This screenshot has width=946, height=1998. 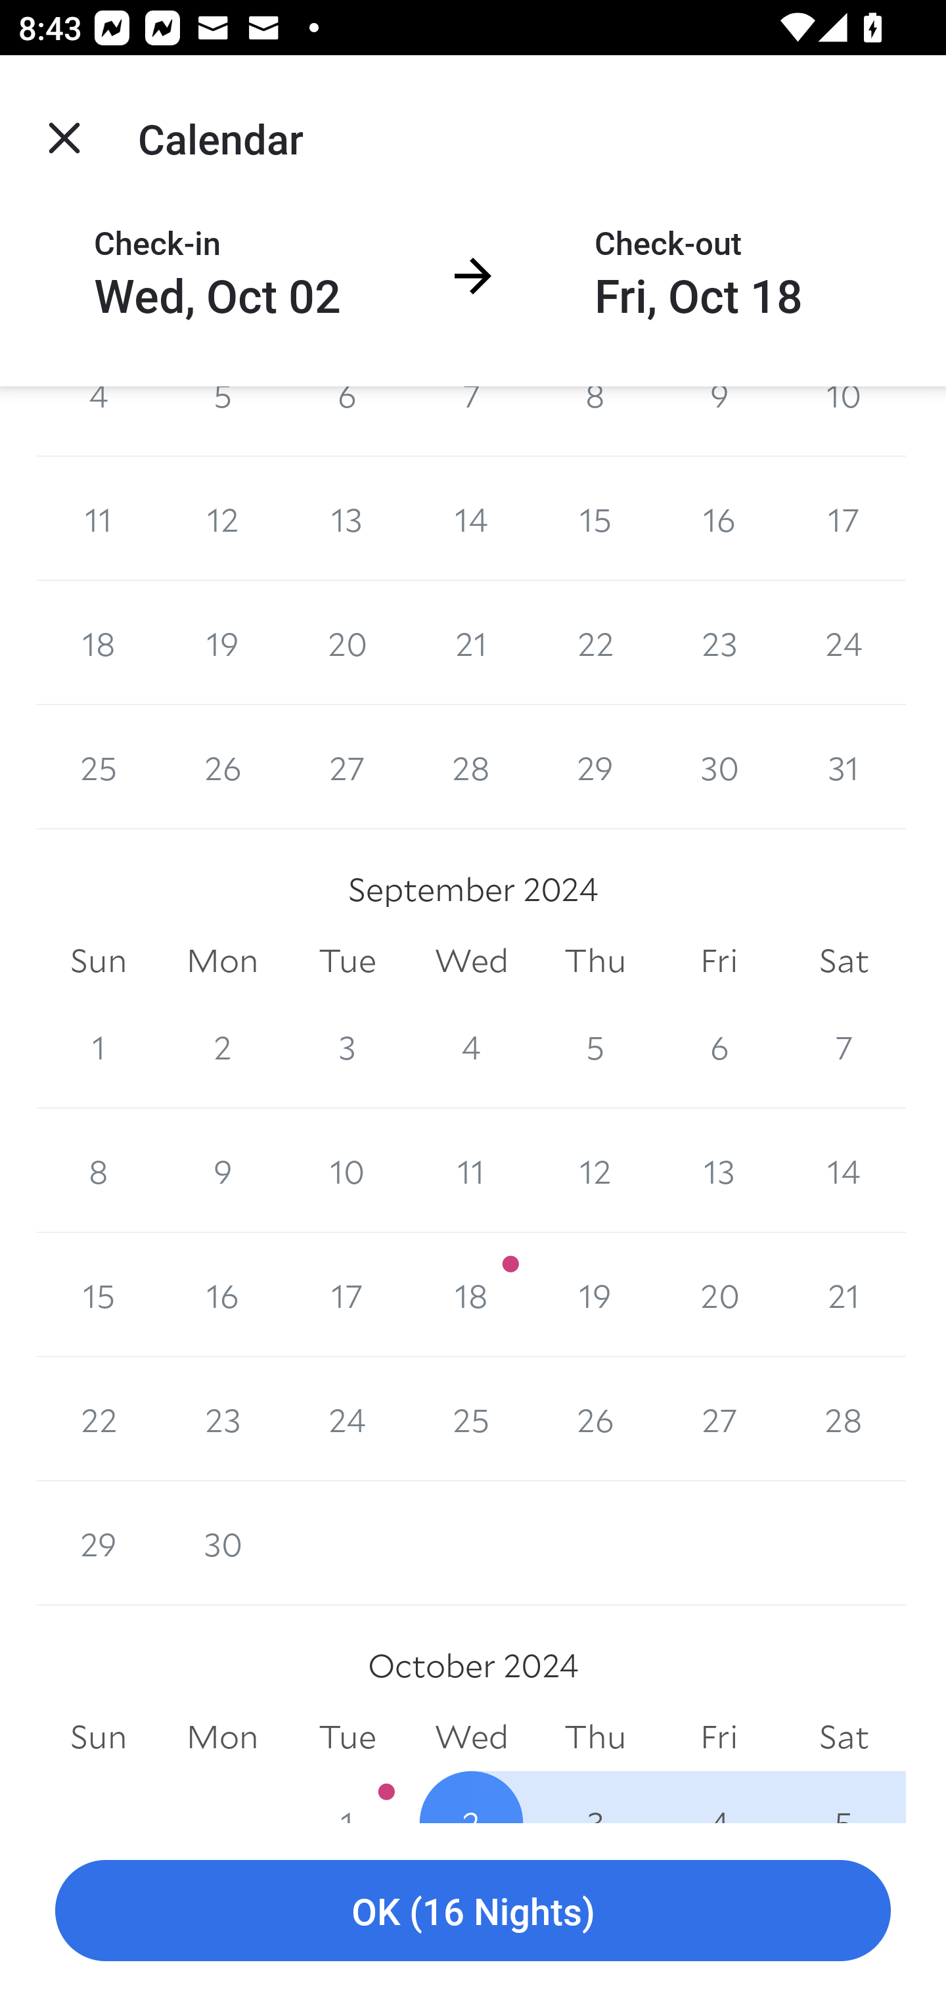 What do you see at coordinates (222, 1171) in the screenshot?
I see `9 9 September 2024` at bounding box center [222, 1171].